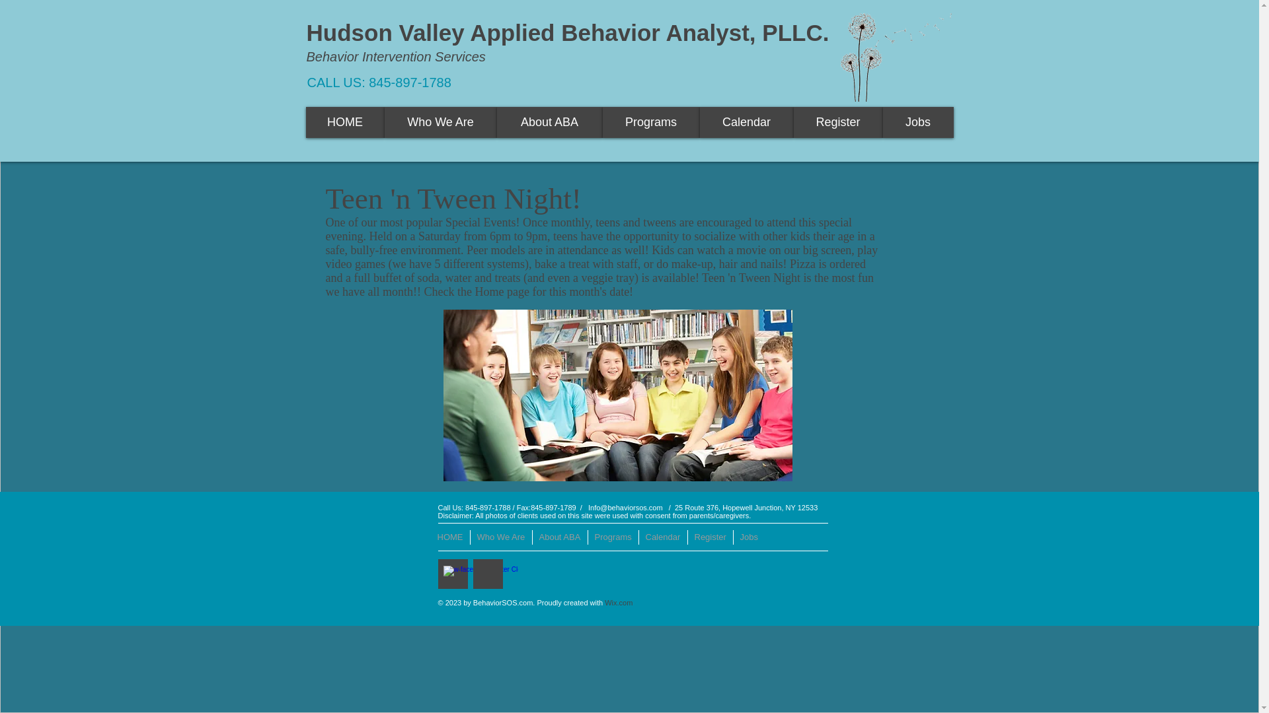 The height and width of the screenshot is (713, 1269). Describe the element at coordinates (652, 123) in the screenshot. I see `Programs` at that location.